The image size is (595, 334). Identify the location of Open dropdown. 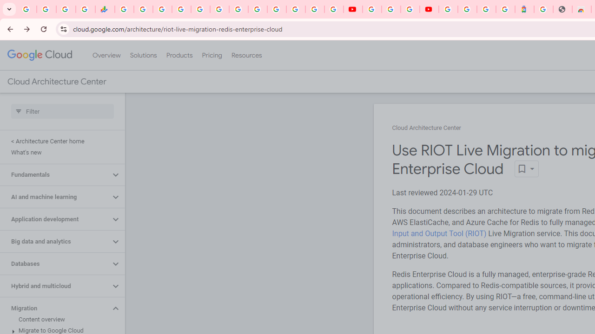
(526, 169).